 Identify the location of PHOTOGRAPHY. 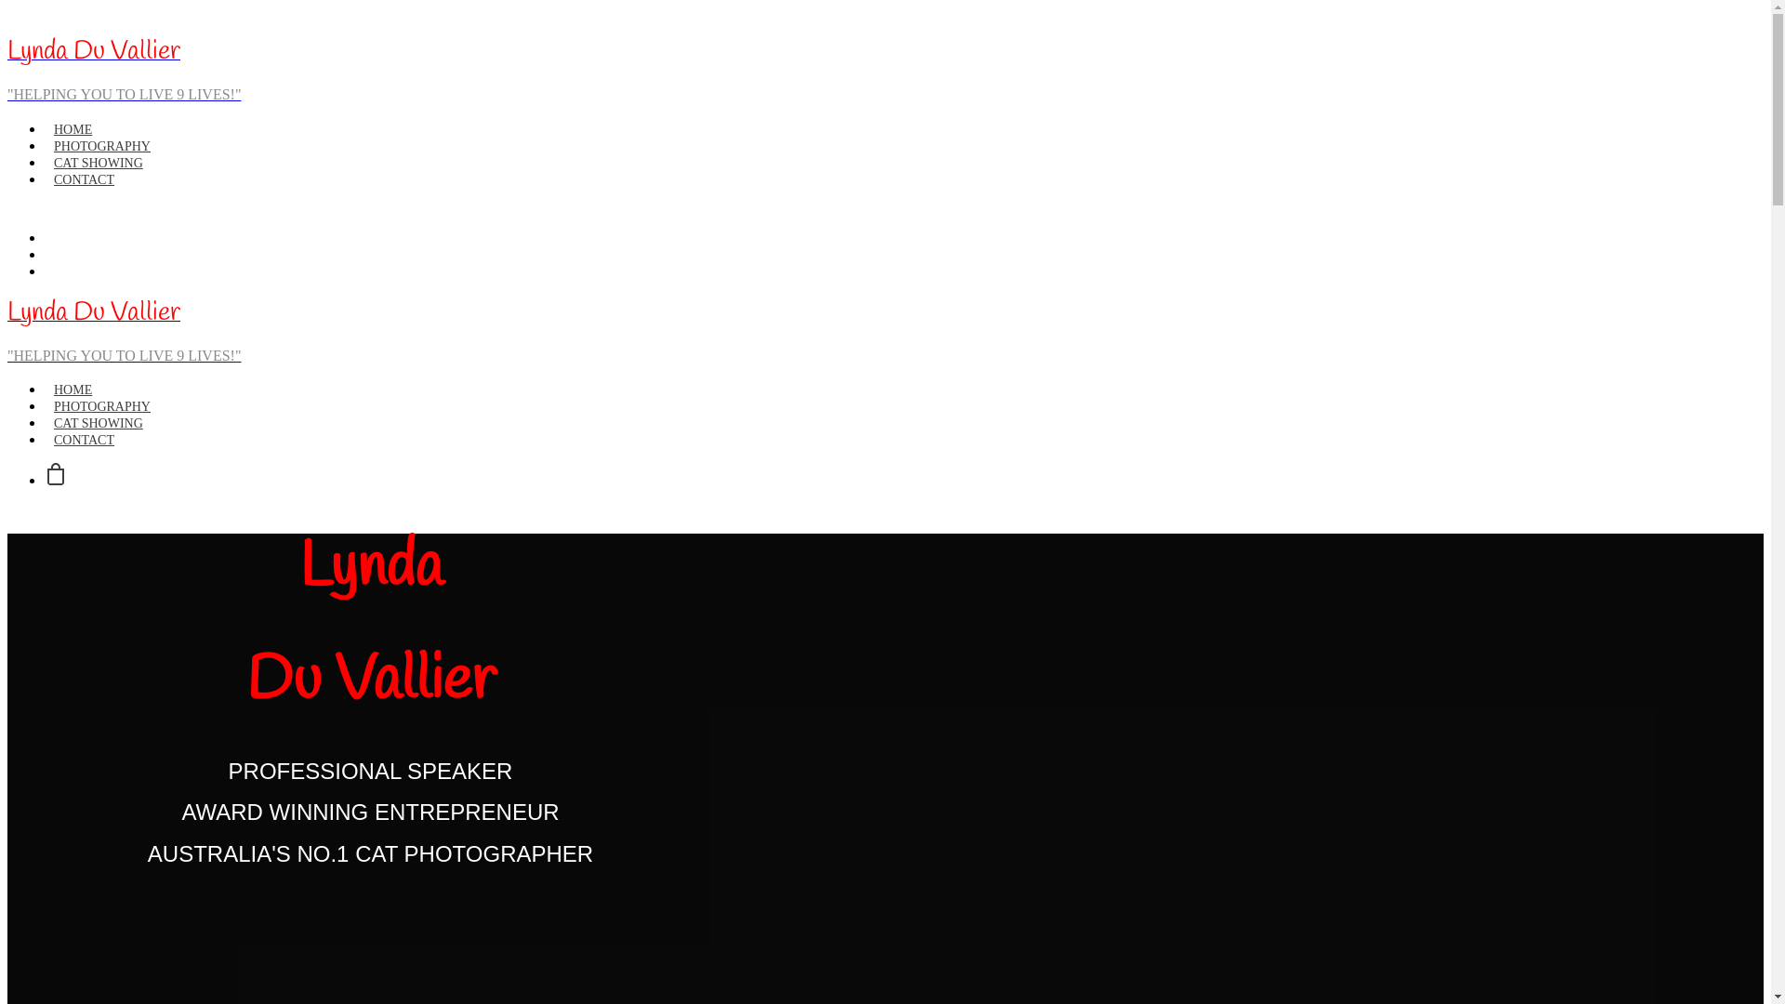
(102, 407).